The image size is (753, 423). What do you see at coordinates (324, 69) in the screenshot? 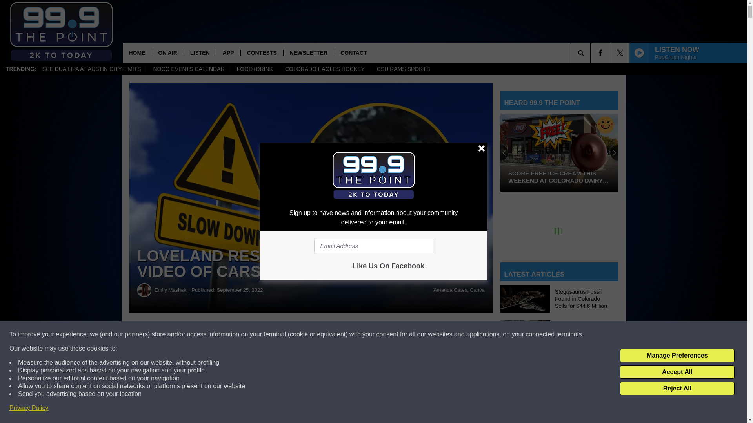
I see `COLORADO EAGLES HOCKEY` at bounding box center [324, 69].